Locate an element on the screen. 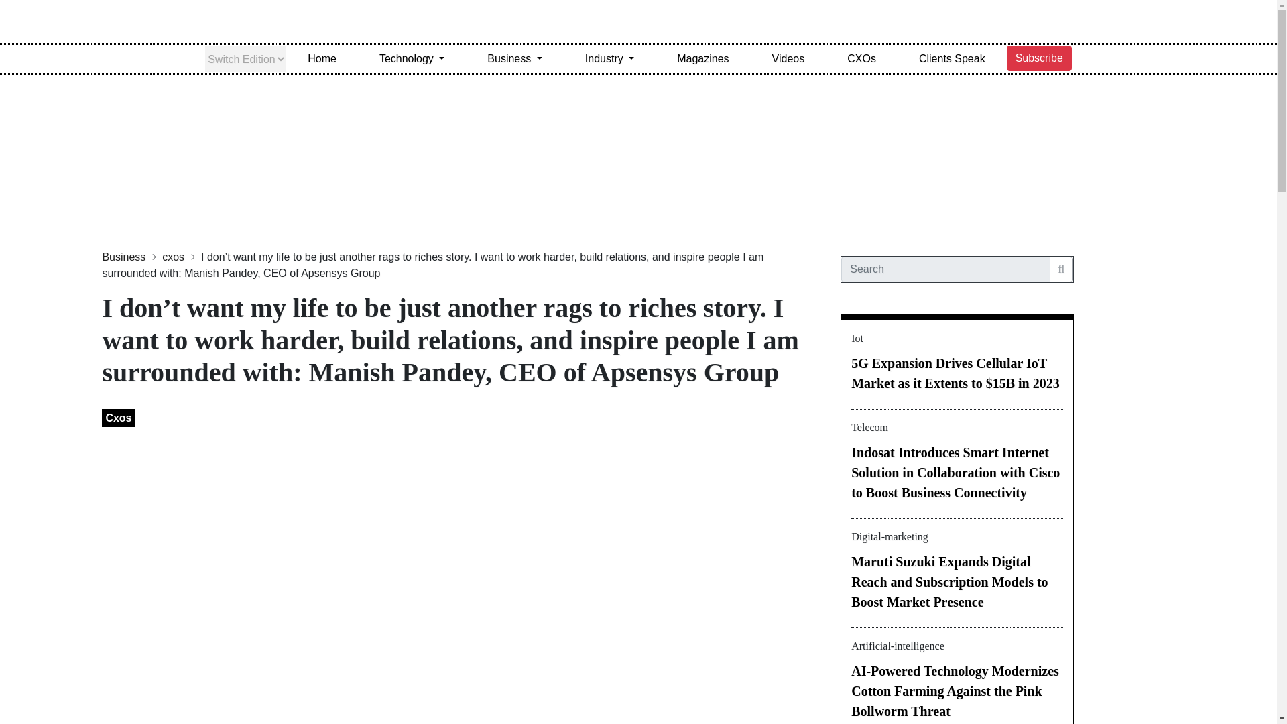 The width and height of the screenshot is (1287, 724). Technology is located at coordinates (412, 59).